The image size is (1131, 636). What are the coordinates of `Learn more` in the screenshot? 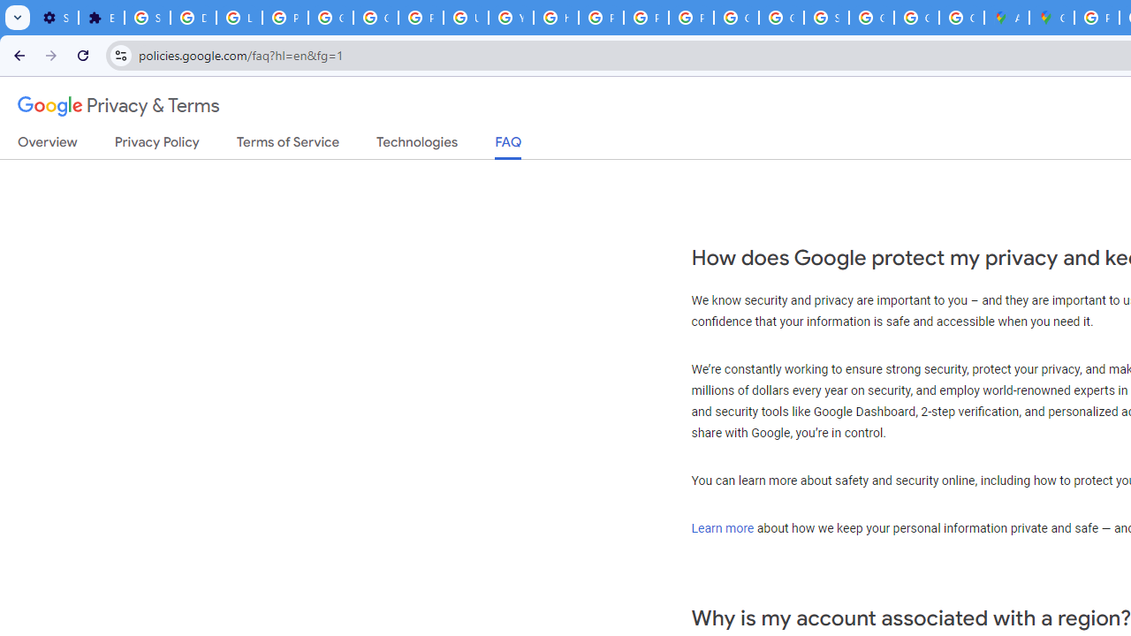 It's located at (723, 527).